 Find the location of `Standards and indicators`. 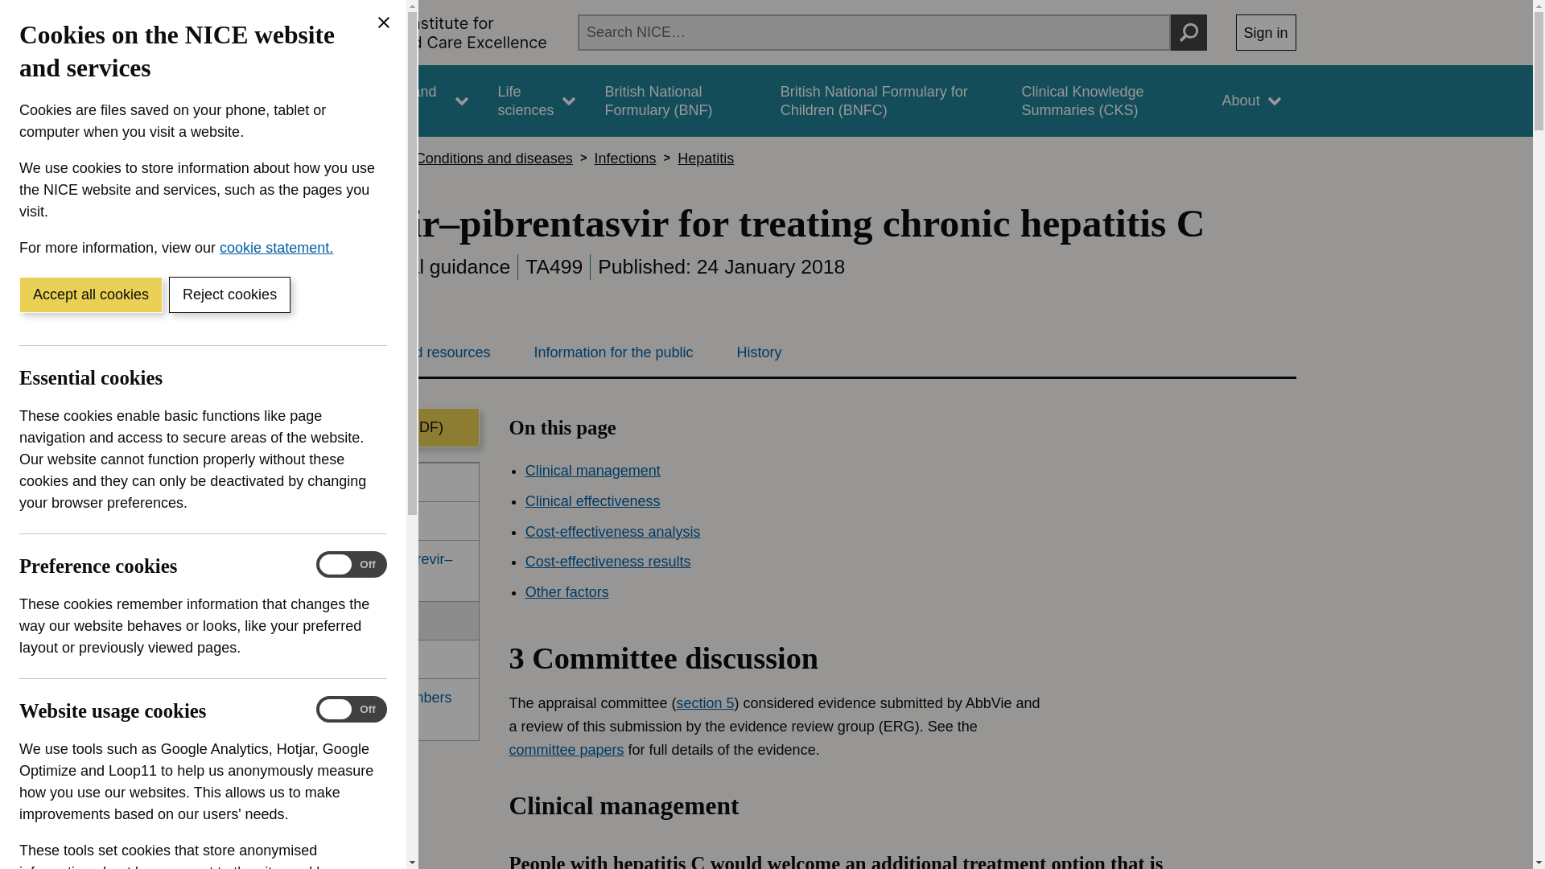

Standards and indicators is located at coordinates (405, 101).